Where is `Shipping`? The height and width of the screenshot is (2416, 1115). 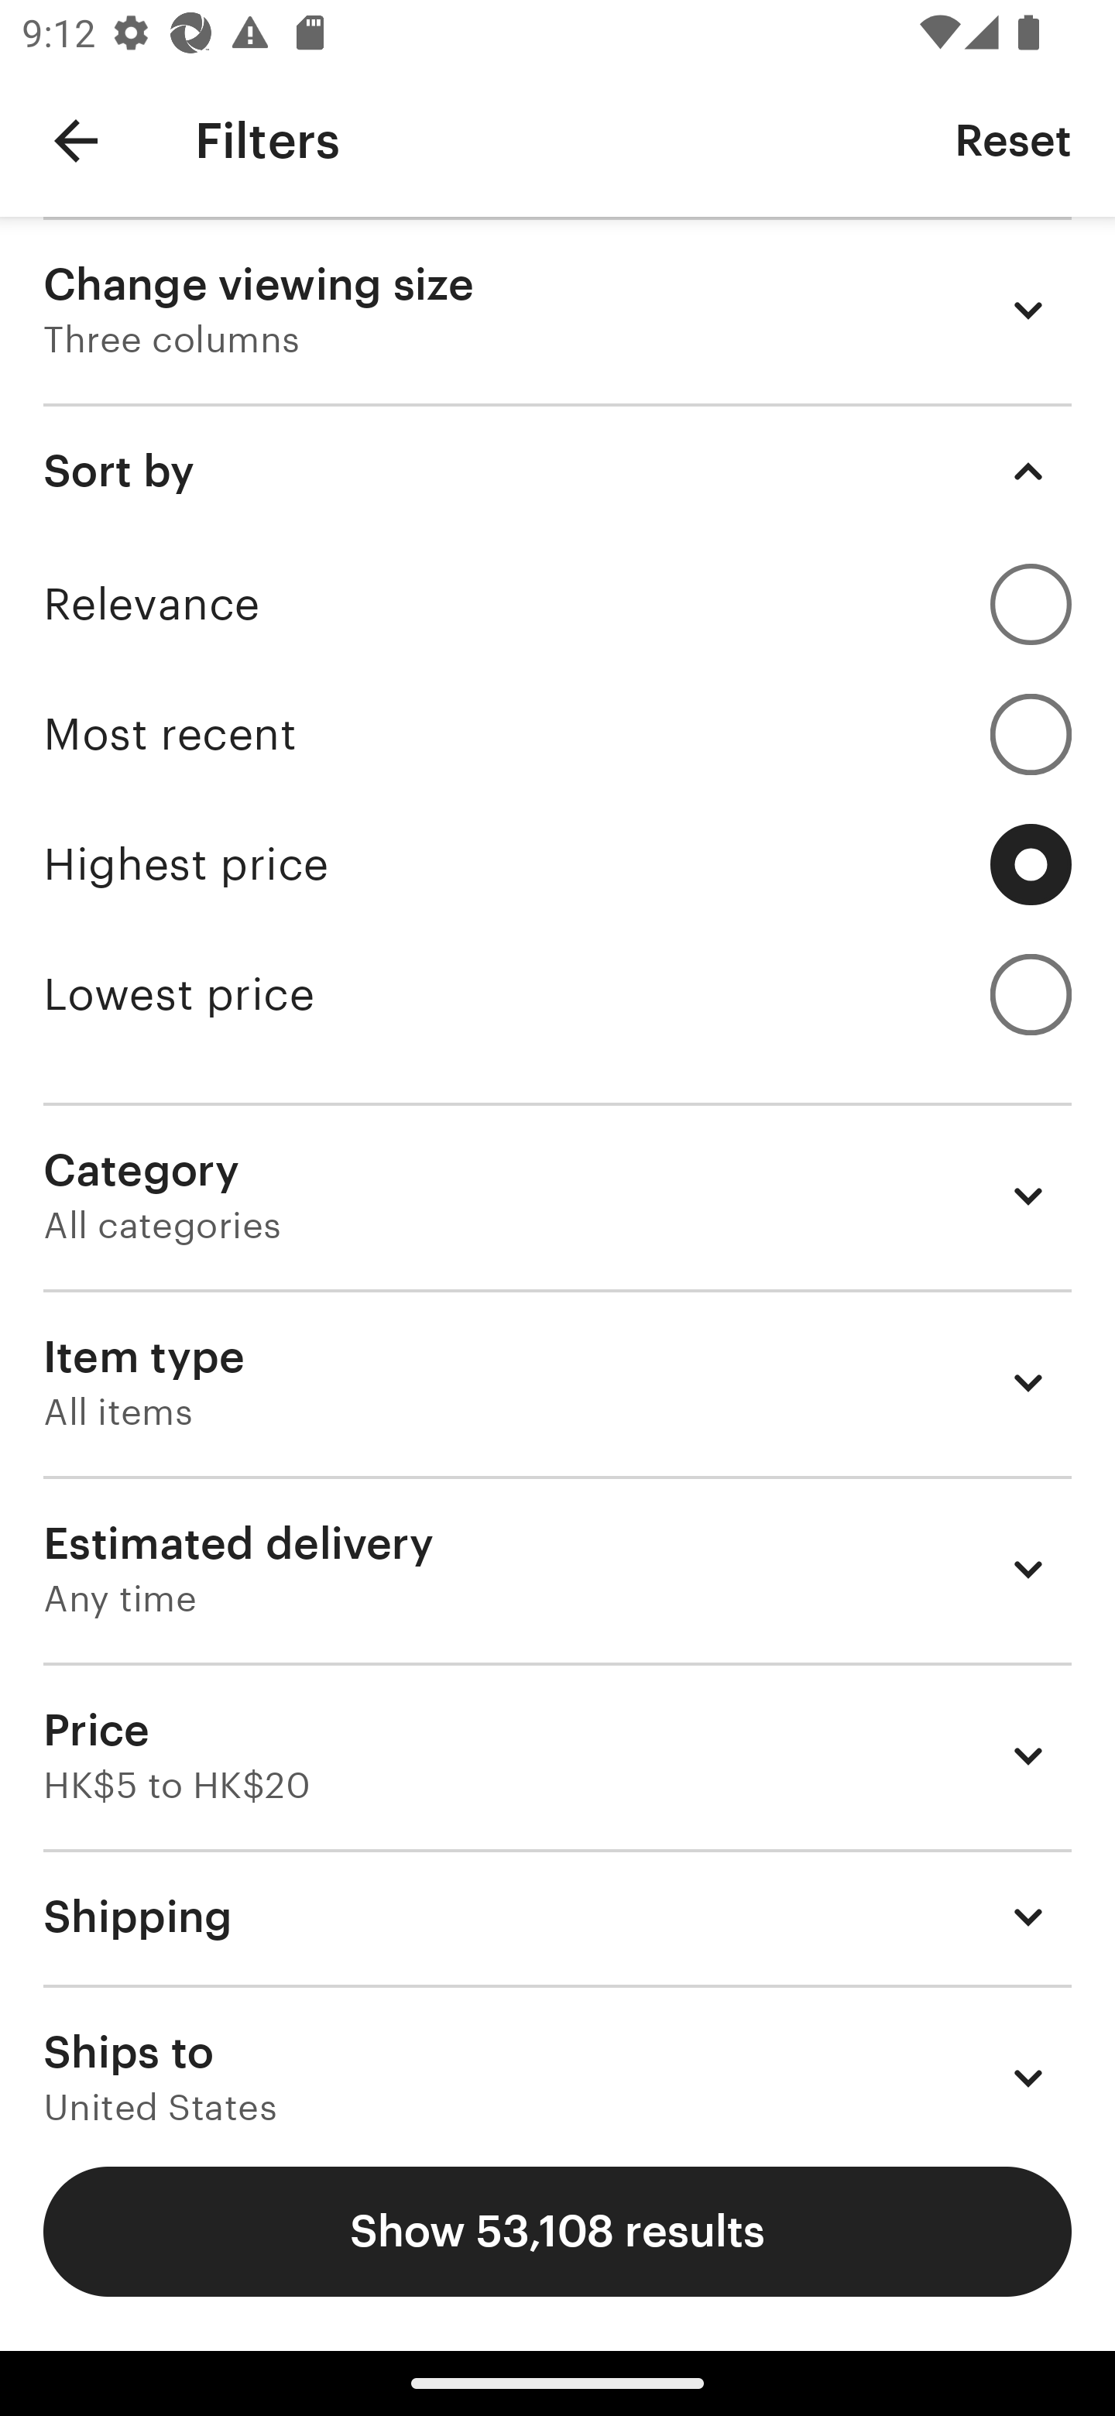
Shipping is located at coordinates (557, 1916).